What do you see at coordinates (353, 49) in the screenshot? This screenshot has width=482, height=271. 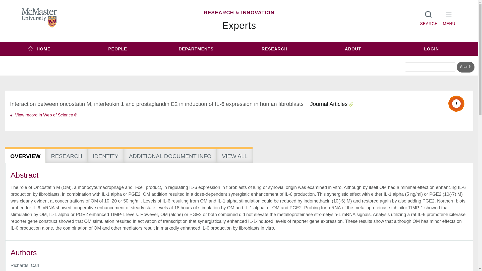 I see `About menu item` at bounding box center [353, 49].